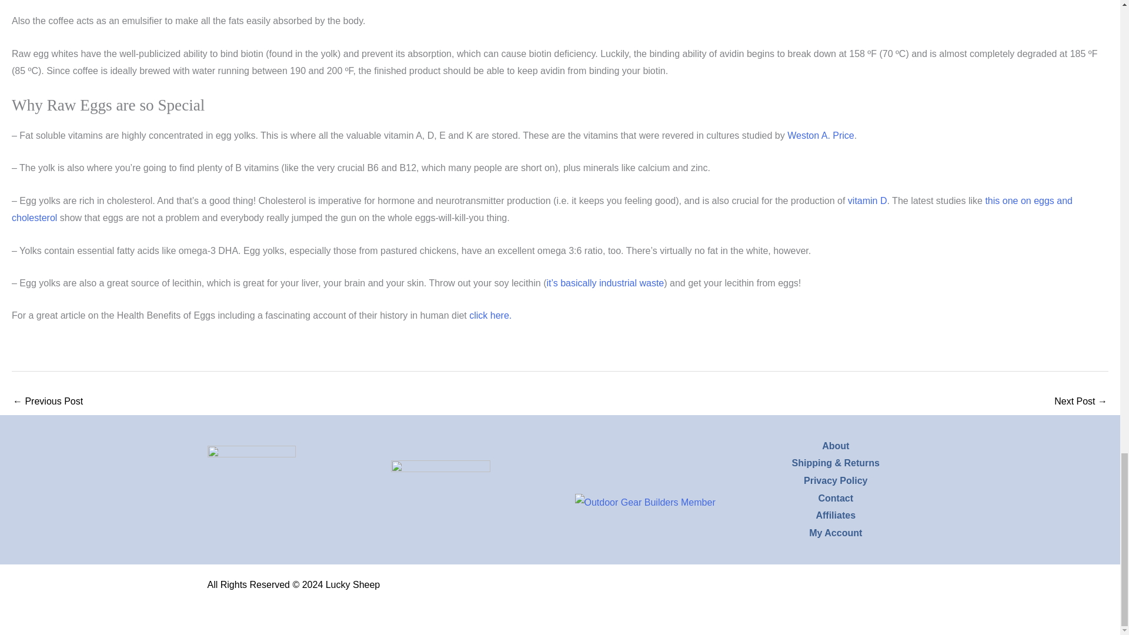 The height and width of the screenshot is (635, 1129). I want to click on Kombucha Tea: How I Make It, so click(47, 402).